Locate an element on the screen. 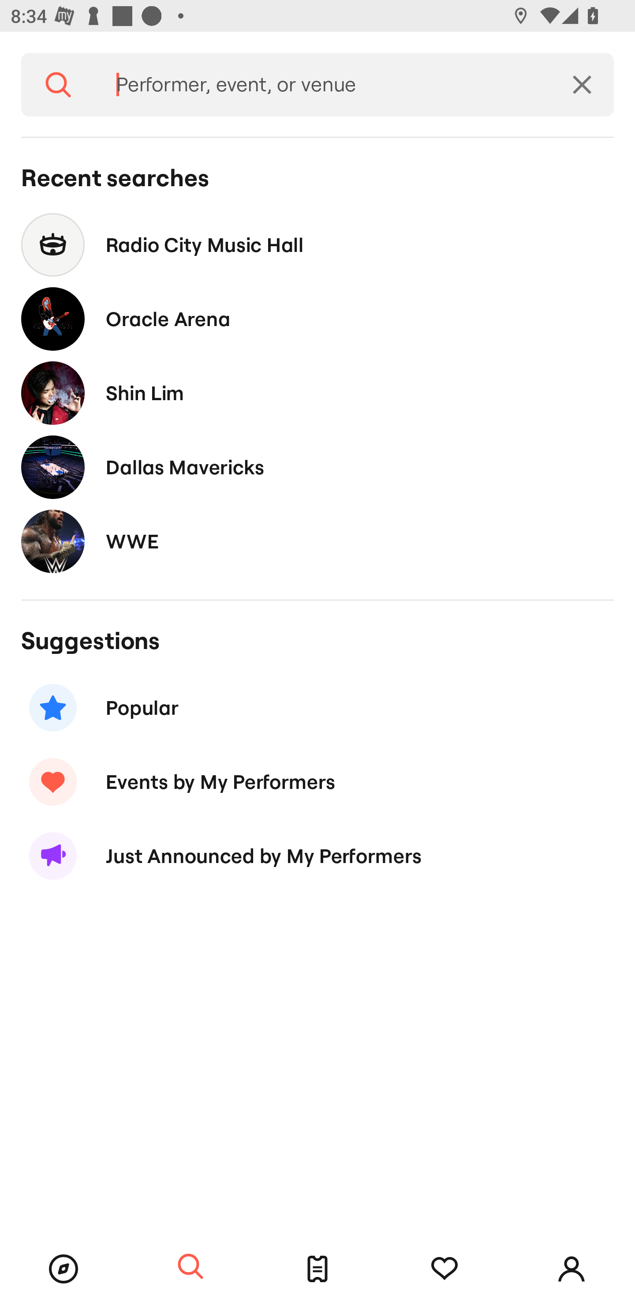  Clear is located at coordinates (582, 85).